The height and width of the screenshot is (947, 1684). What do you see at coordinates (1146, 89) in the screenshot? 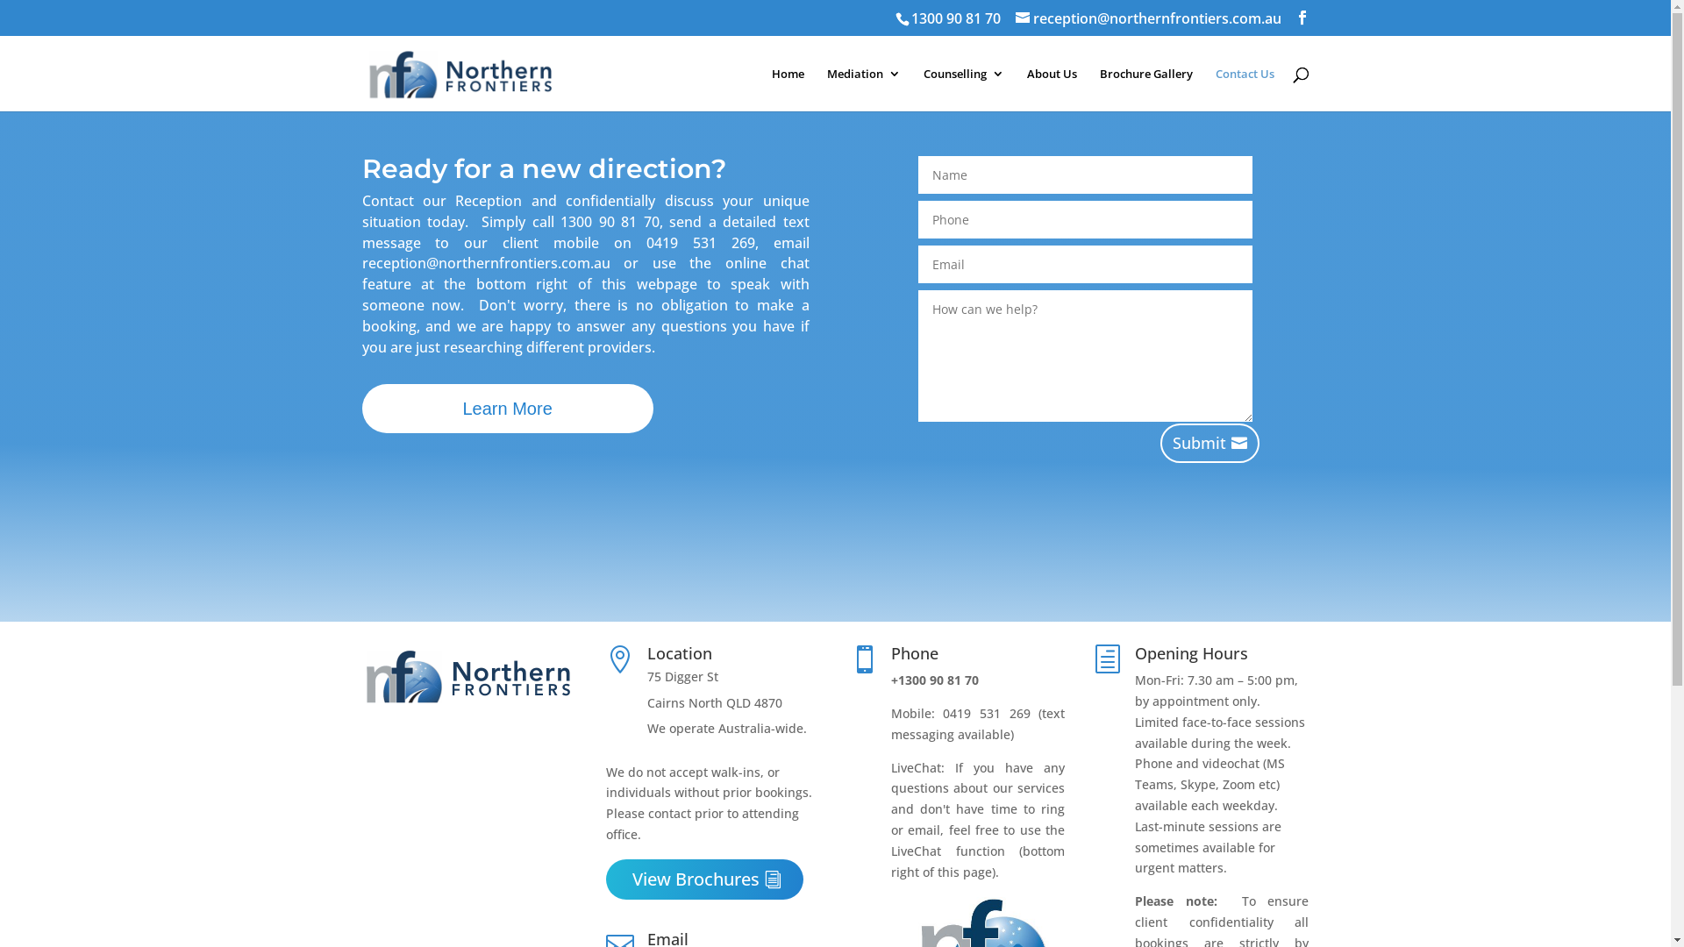
I see `Brochure Gallery` at bounding box center [1146, 89].